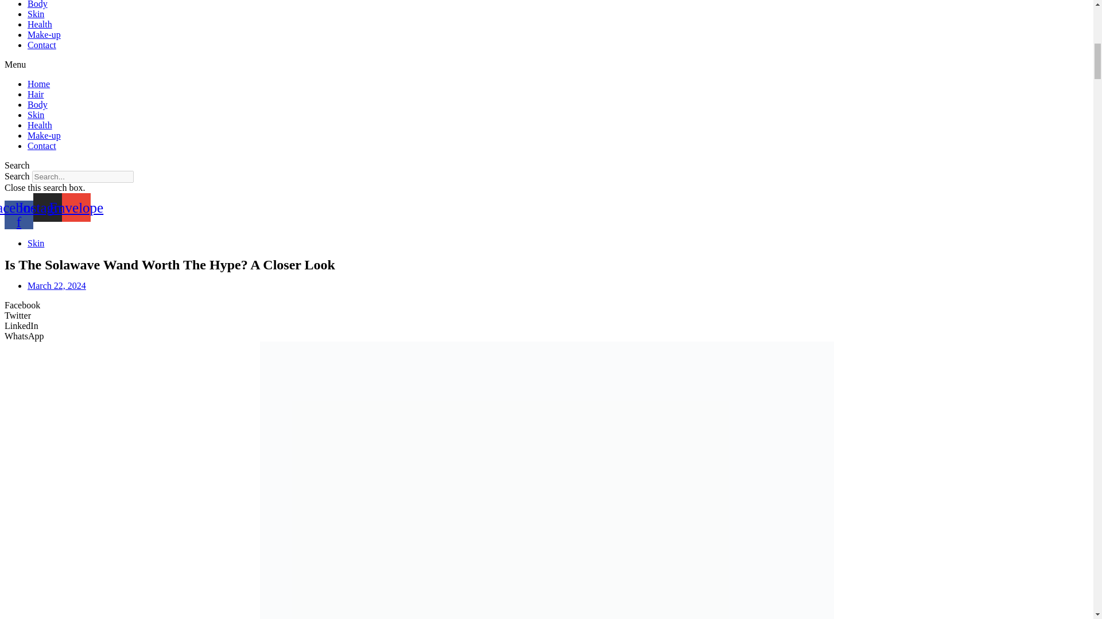  What do you see at coordinates (36, 94) in the screenshot?
I see `Hair` at bounding box center [36, 94].